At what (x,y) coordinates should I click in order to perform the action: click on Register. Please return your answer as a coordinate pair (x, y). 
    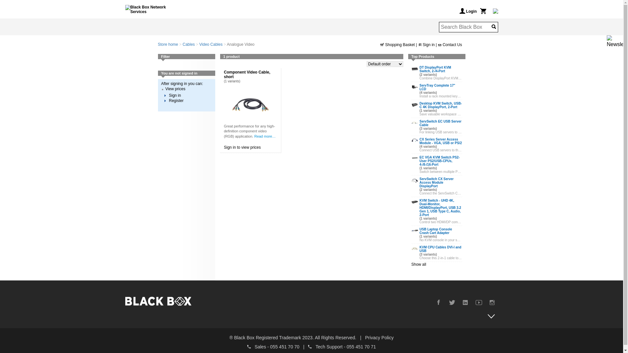
    Looking at the image, I should click on (176, 101).